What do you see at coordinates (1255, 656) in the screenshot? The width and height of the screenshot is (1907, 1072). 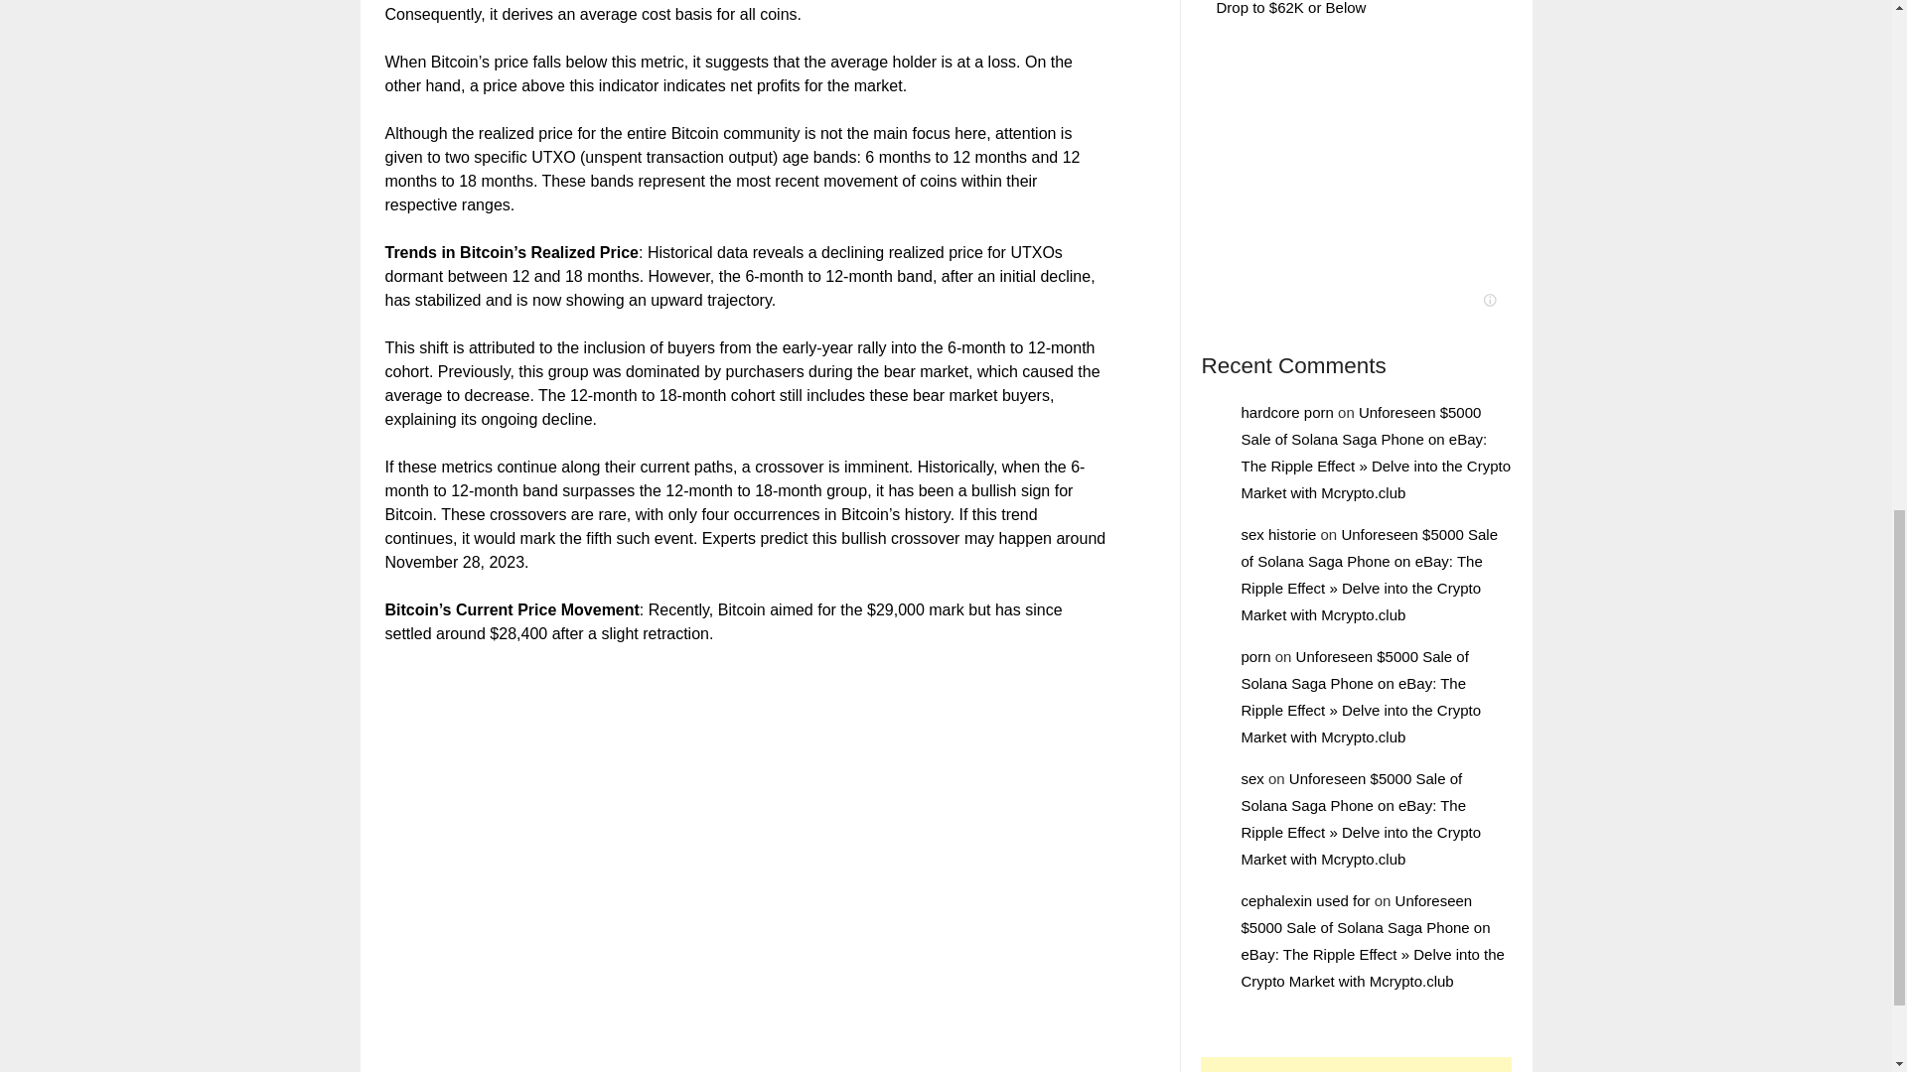 I see `porn` at bounding box center [1255, 656].